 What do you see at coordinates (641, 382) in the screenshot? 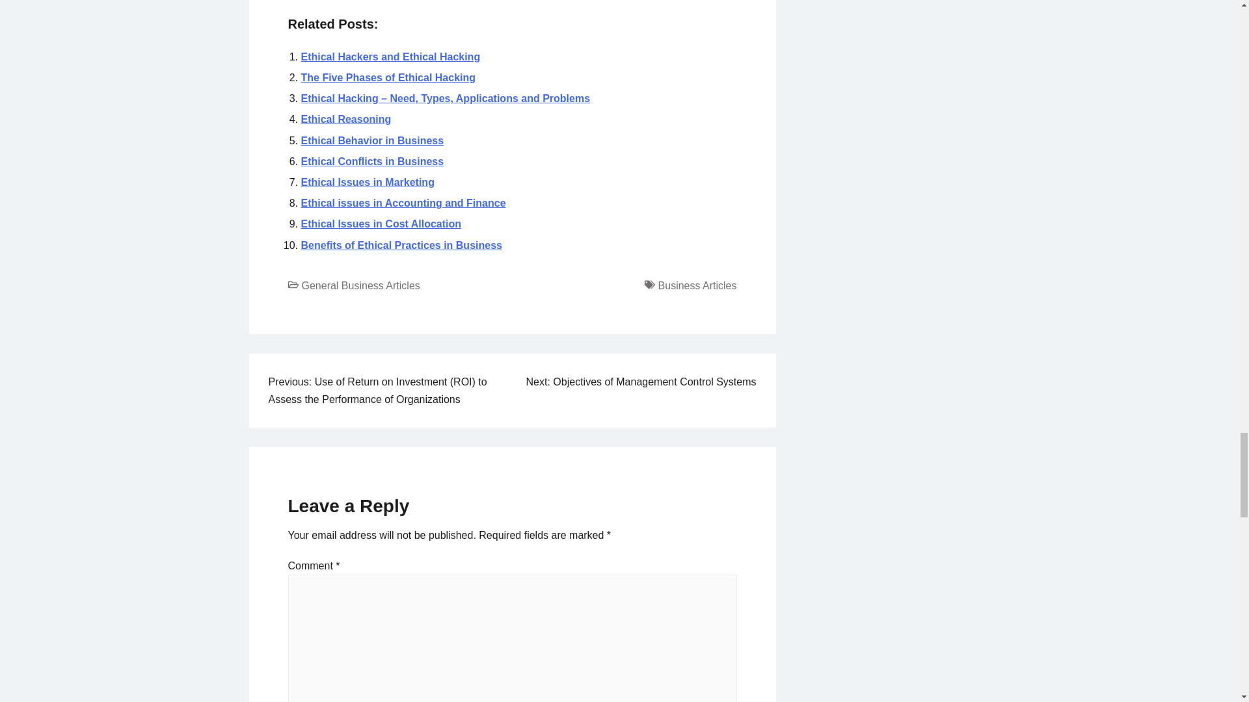
I see `Next: Objectives of Management Control Systems` at bounding box center [641, 382].